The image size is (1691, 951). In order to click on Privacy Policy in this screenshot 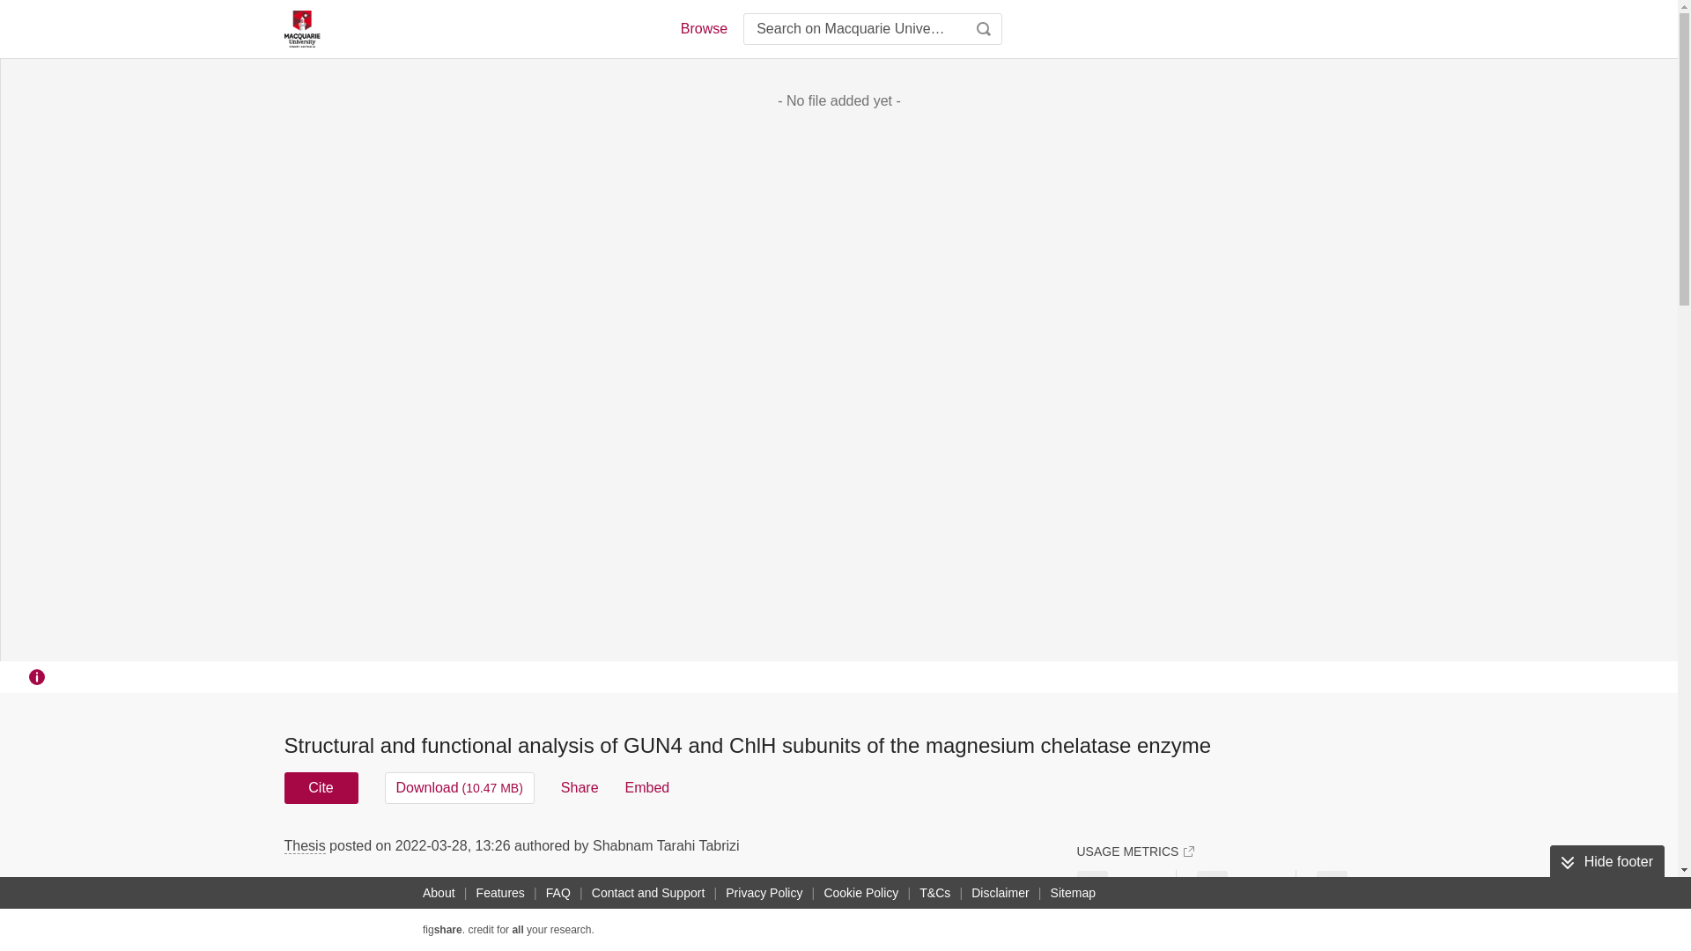, I will do `click(764, 893)`.